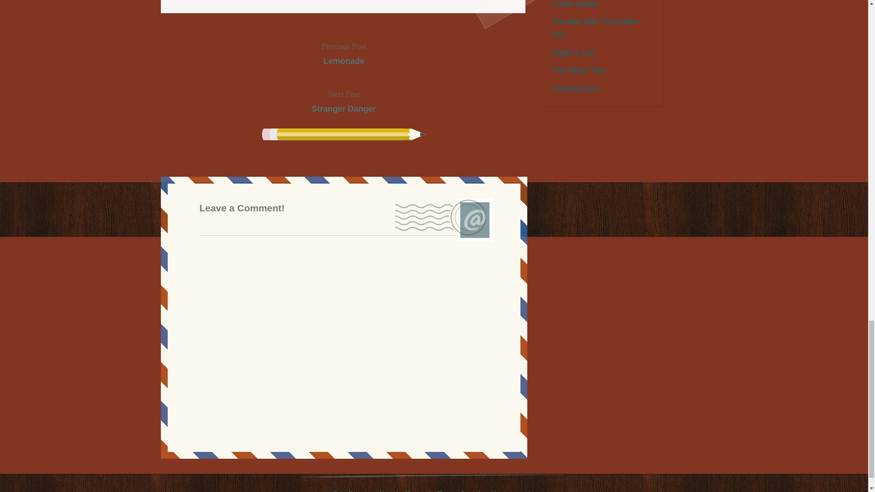  What do you see at coordinates (344, 102) in the screenshot?
I see `Comment Form` at bounding box center [344, 102].